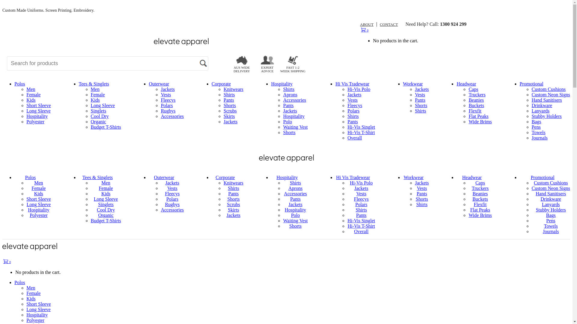 Image resolution: width=577 pixels, height=324 pixels. I want to click on Shorts, so click(422, 199).